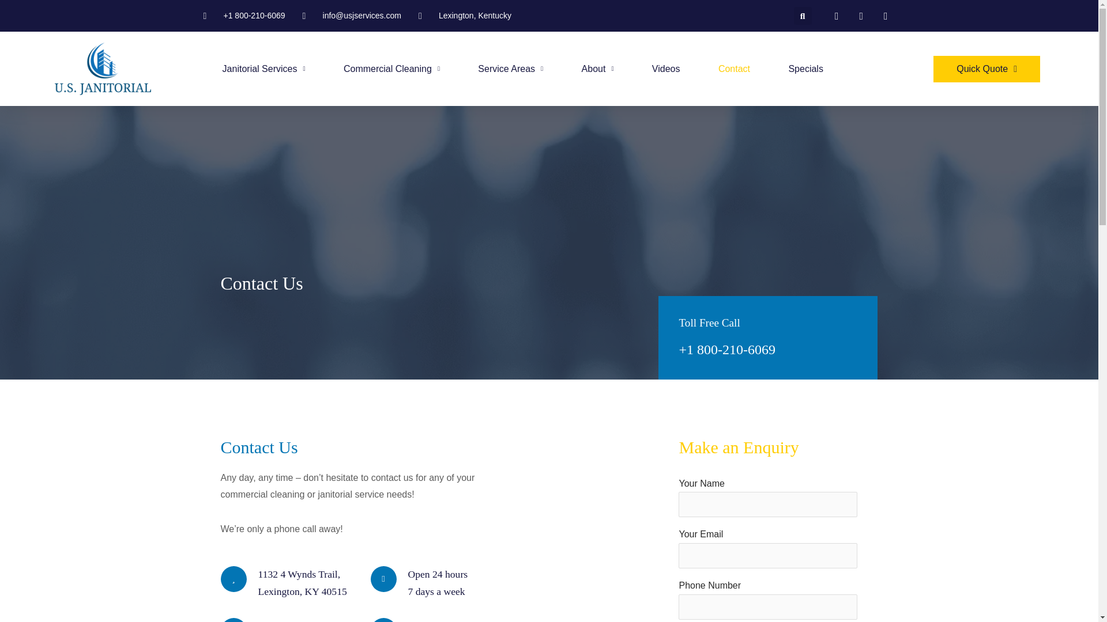 The image size is (1107, 622). Describe the element at coordinates (391, 69) in the screenshot. I see `Commercial Cleaning` at that location.